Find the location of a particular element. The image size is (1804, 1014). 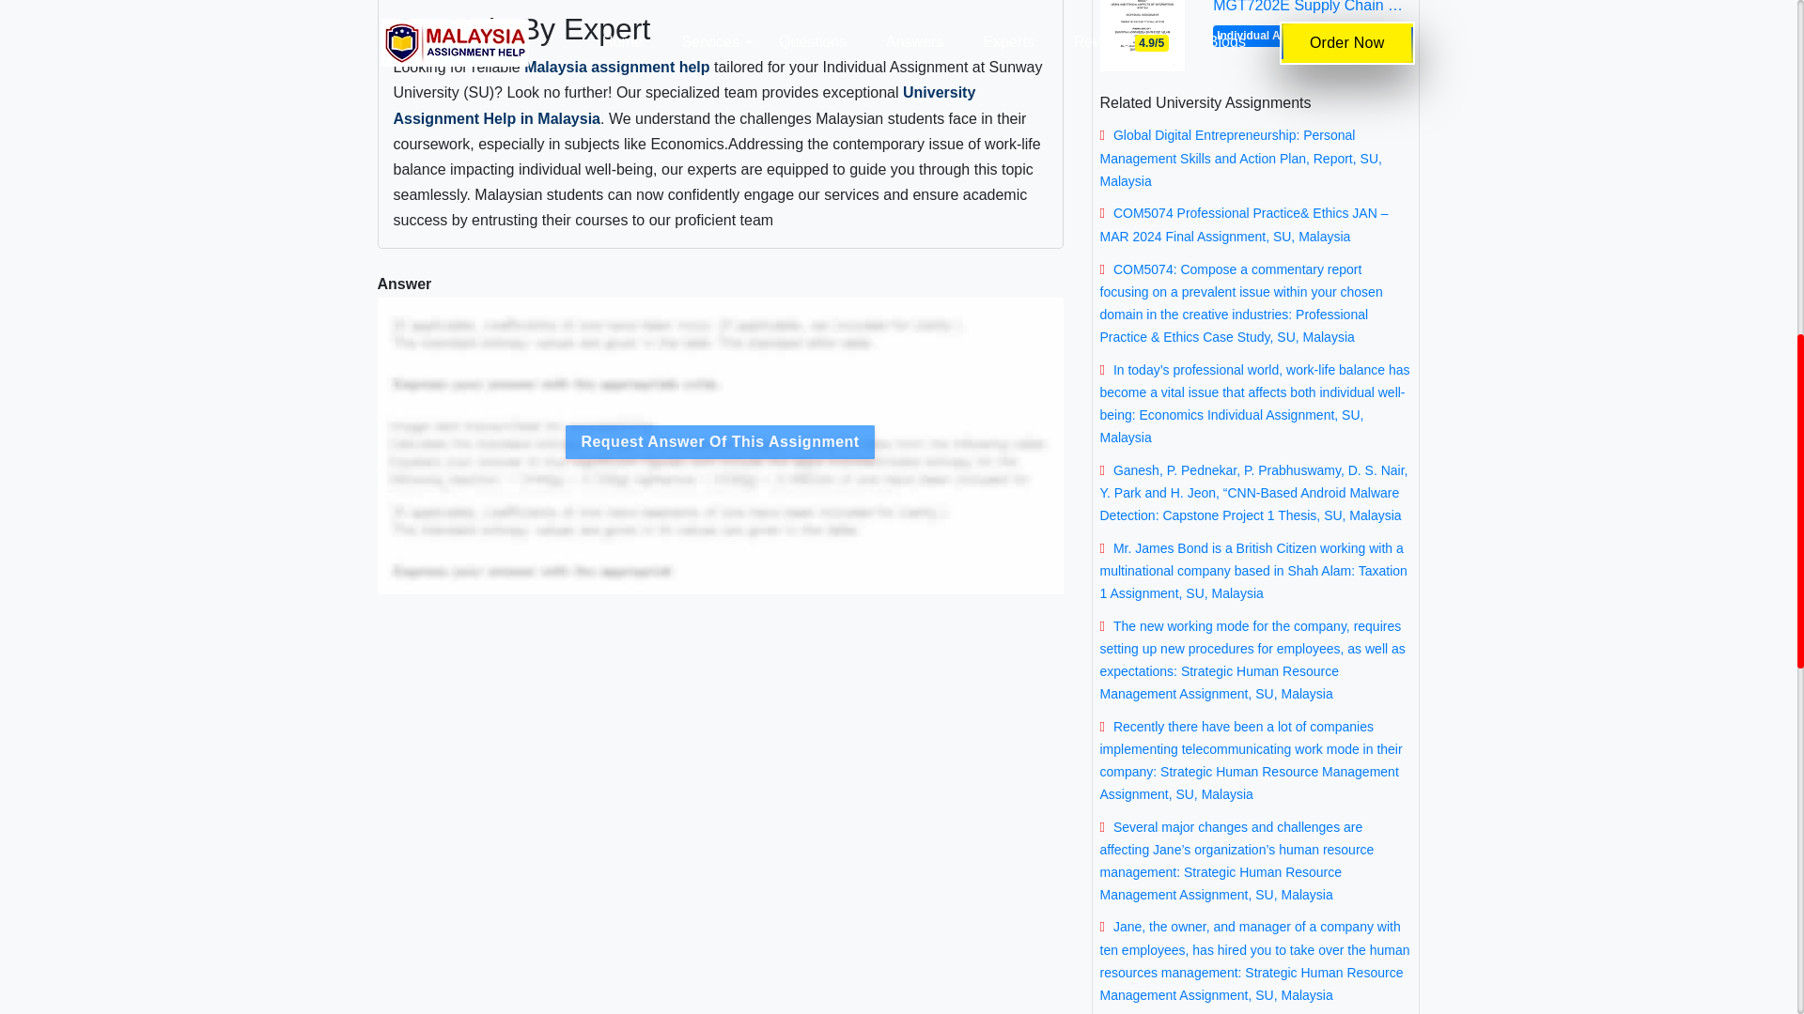

Request Answer Of This Assignment is located at coordinates (720, 441).